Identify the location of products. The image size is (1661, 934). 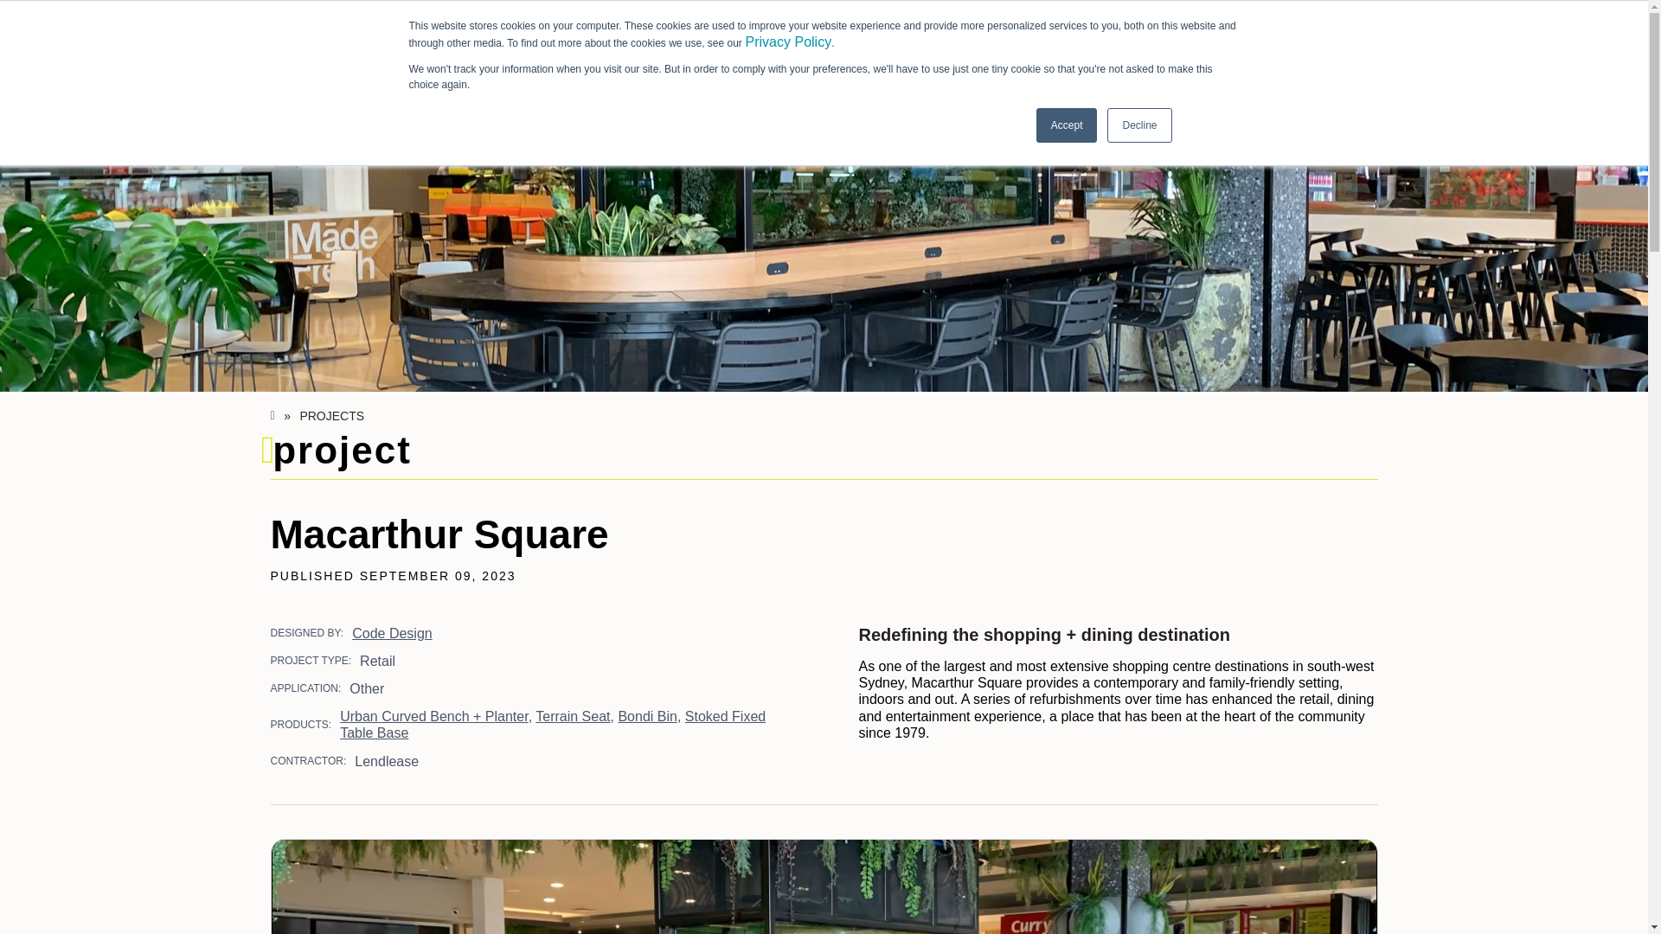
(842, 36).